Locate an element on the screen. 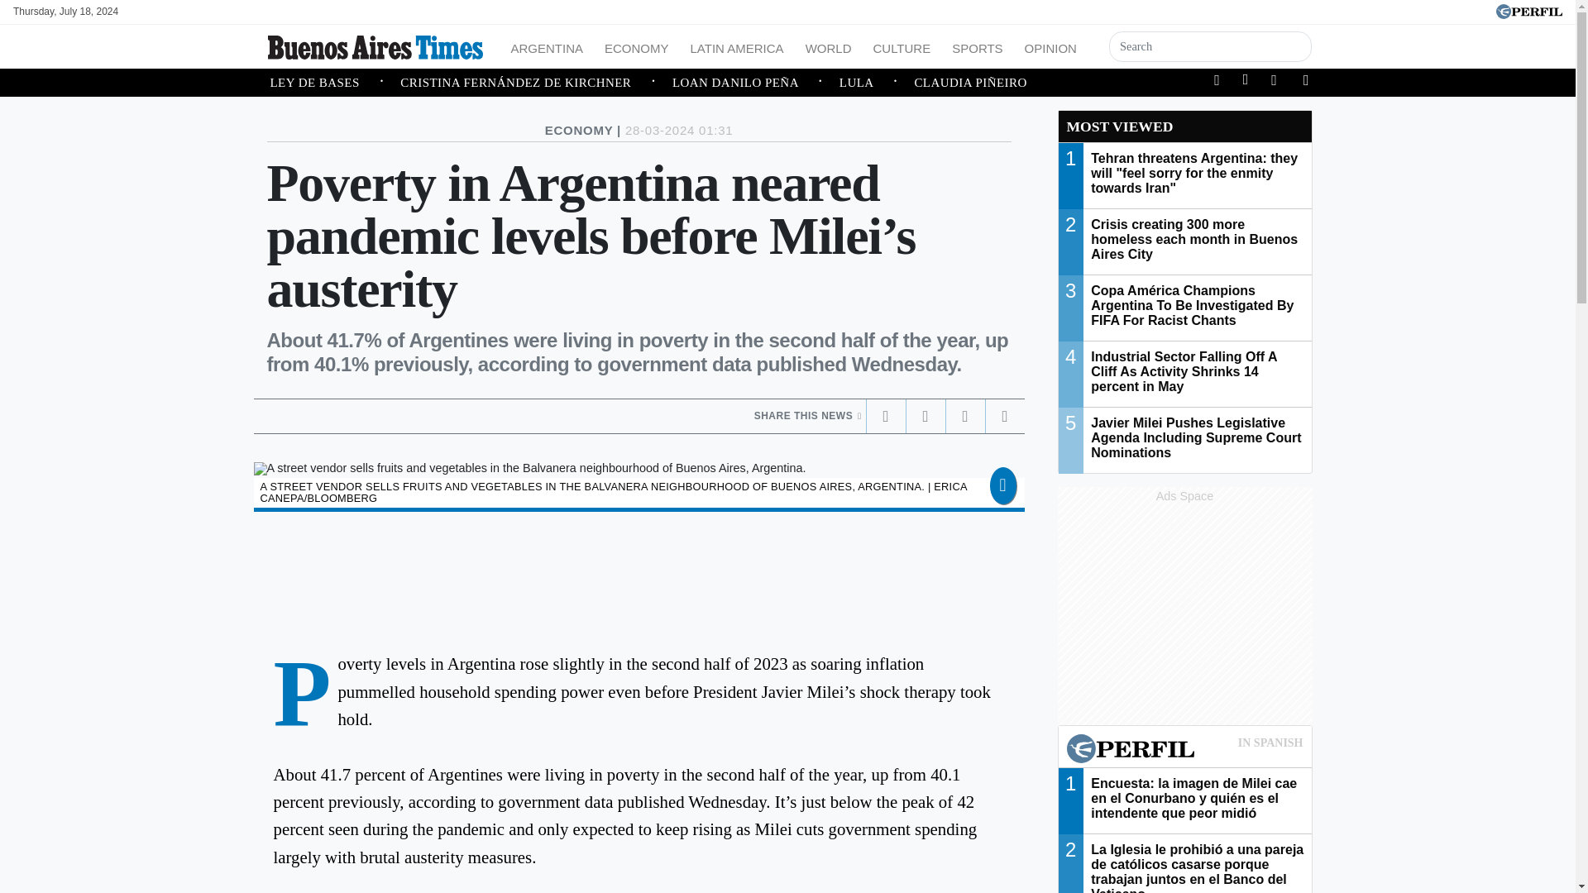  ECONOMY is located at coordinates (637, 46).